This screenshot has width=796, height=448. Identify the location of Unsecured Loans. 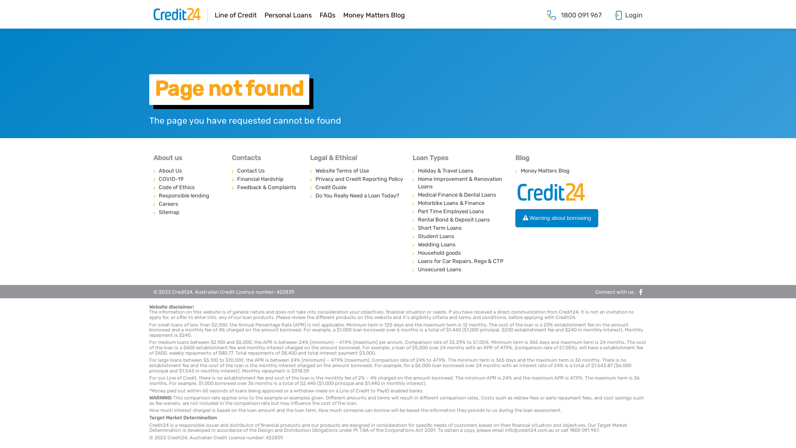
(459, 270).